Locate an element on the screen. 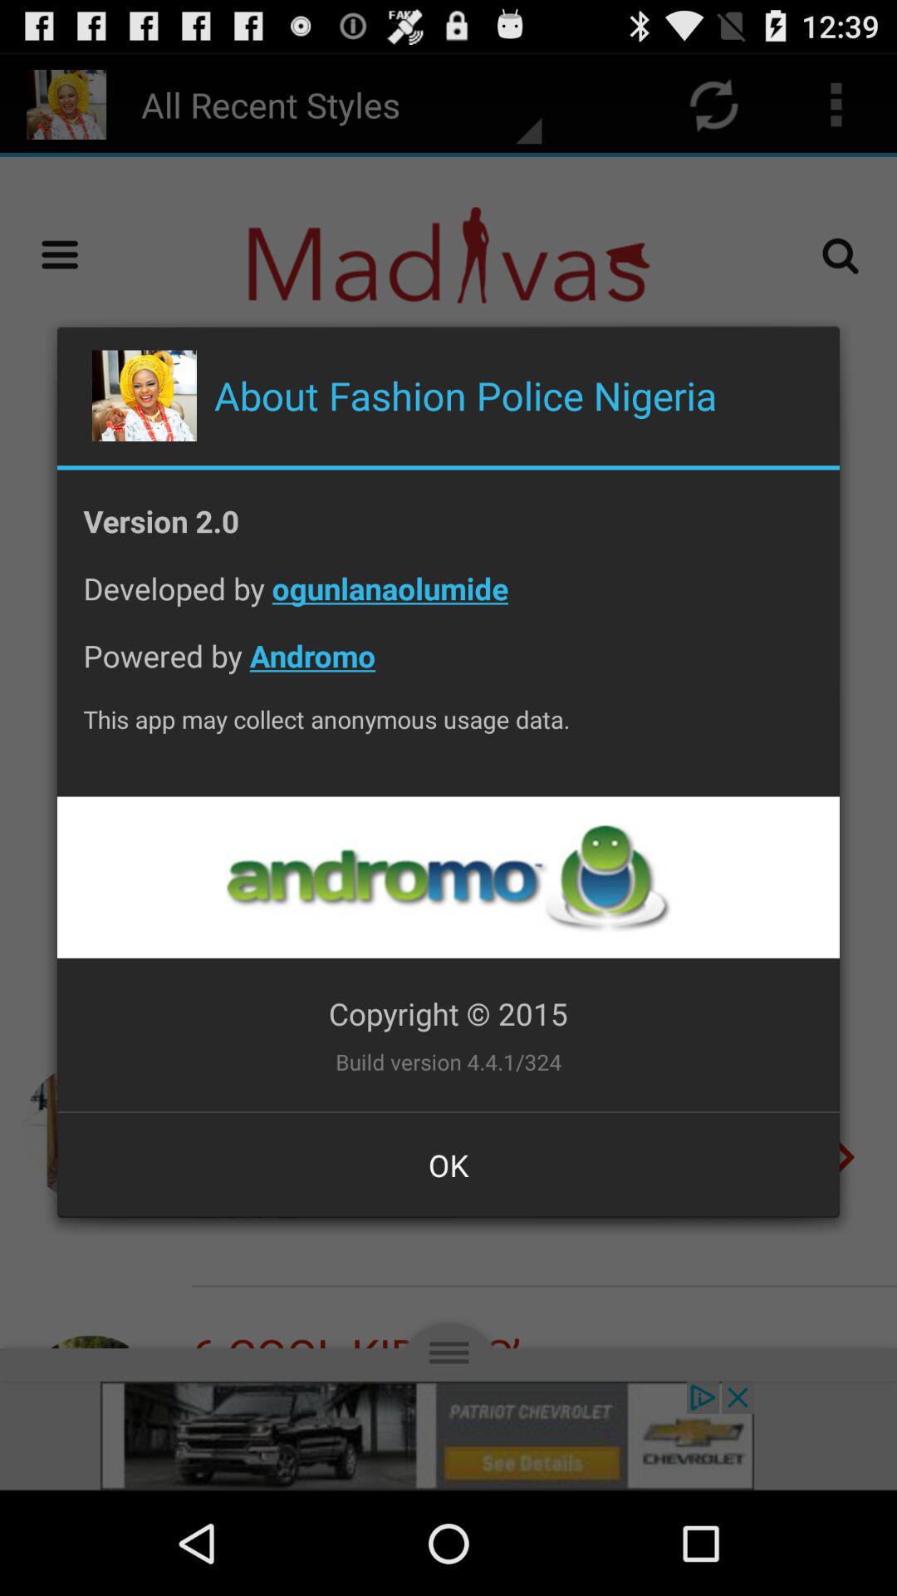  launch the ok item is located at coordinates (448, 1165).